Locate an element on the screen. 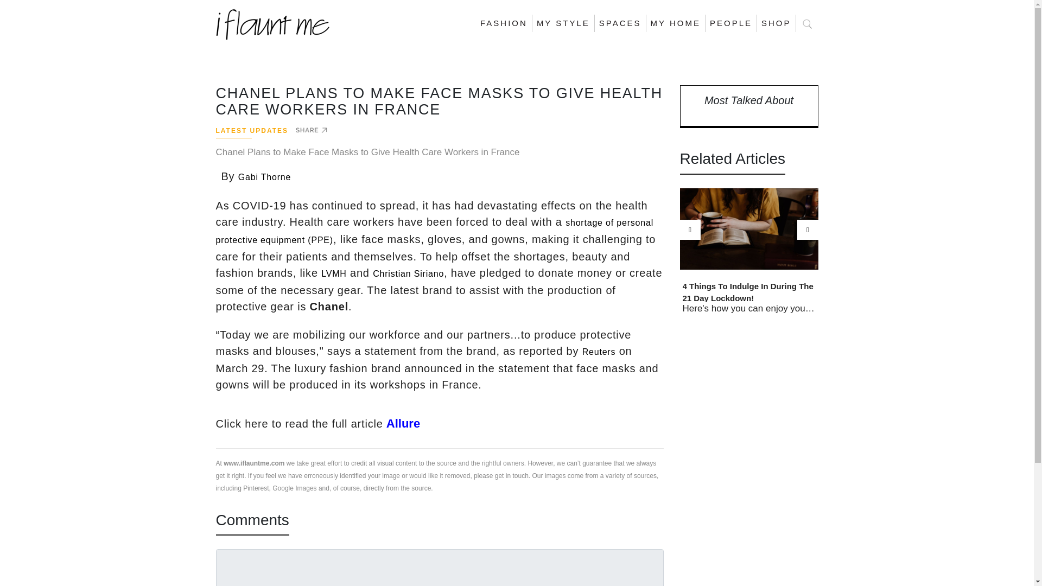 The image size is (1042, 586). SPACES is located at coordinates (620, 23).